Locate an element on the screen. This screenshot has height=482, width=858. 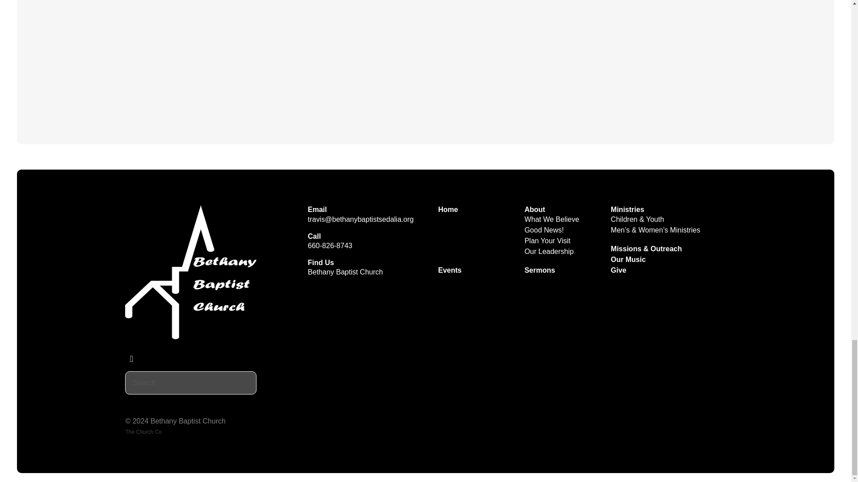
Our Leadership is located at coordinates (553, 252).